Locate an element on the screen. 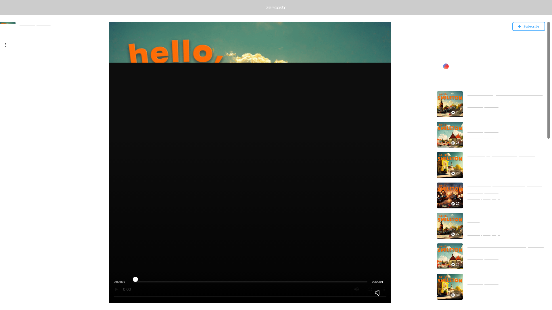 This screenshot has width=552, height=310. 29 is located at coordinates (450, 165).